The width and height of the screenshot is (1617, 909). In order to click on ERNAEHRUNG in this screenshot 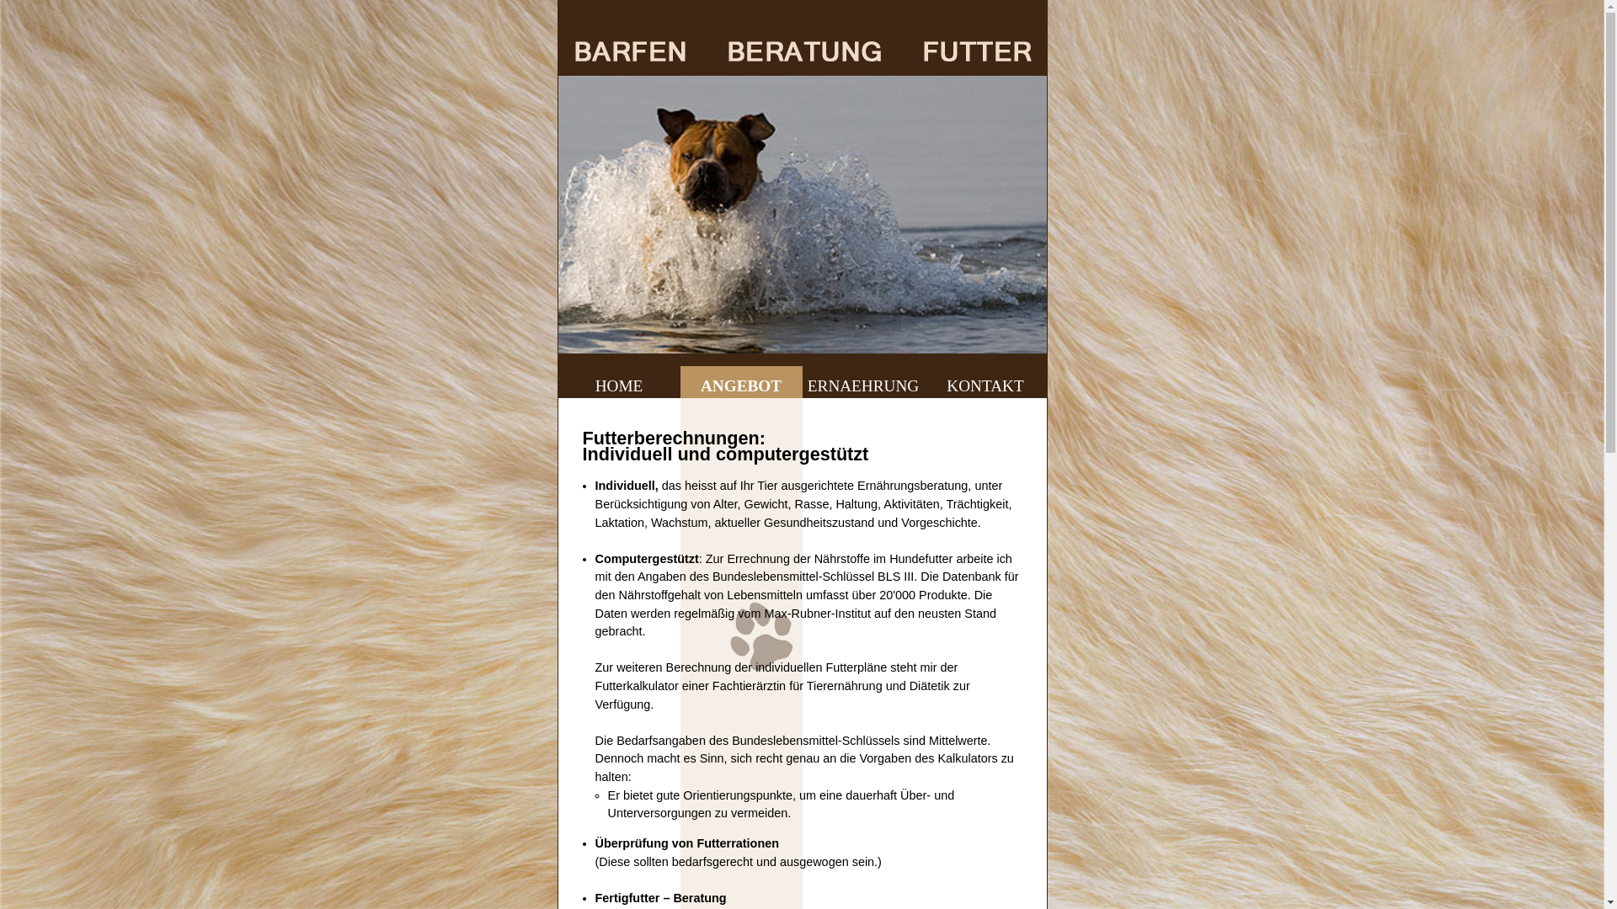, I will do `click(862, 382)`.